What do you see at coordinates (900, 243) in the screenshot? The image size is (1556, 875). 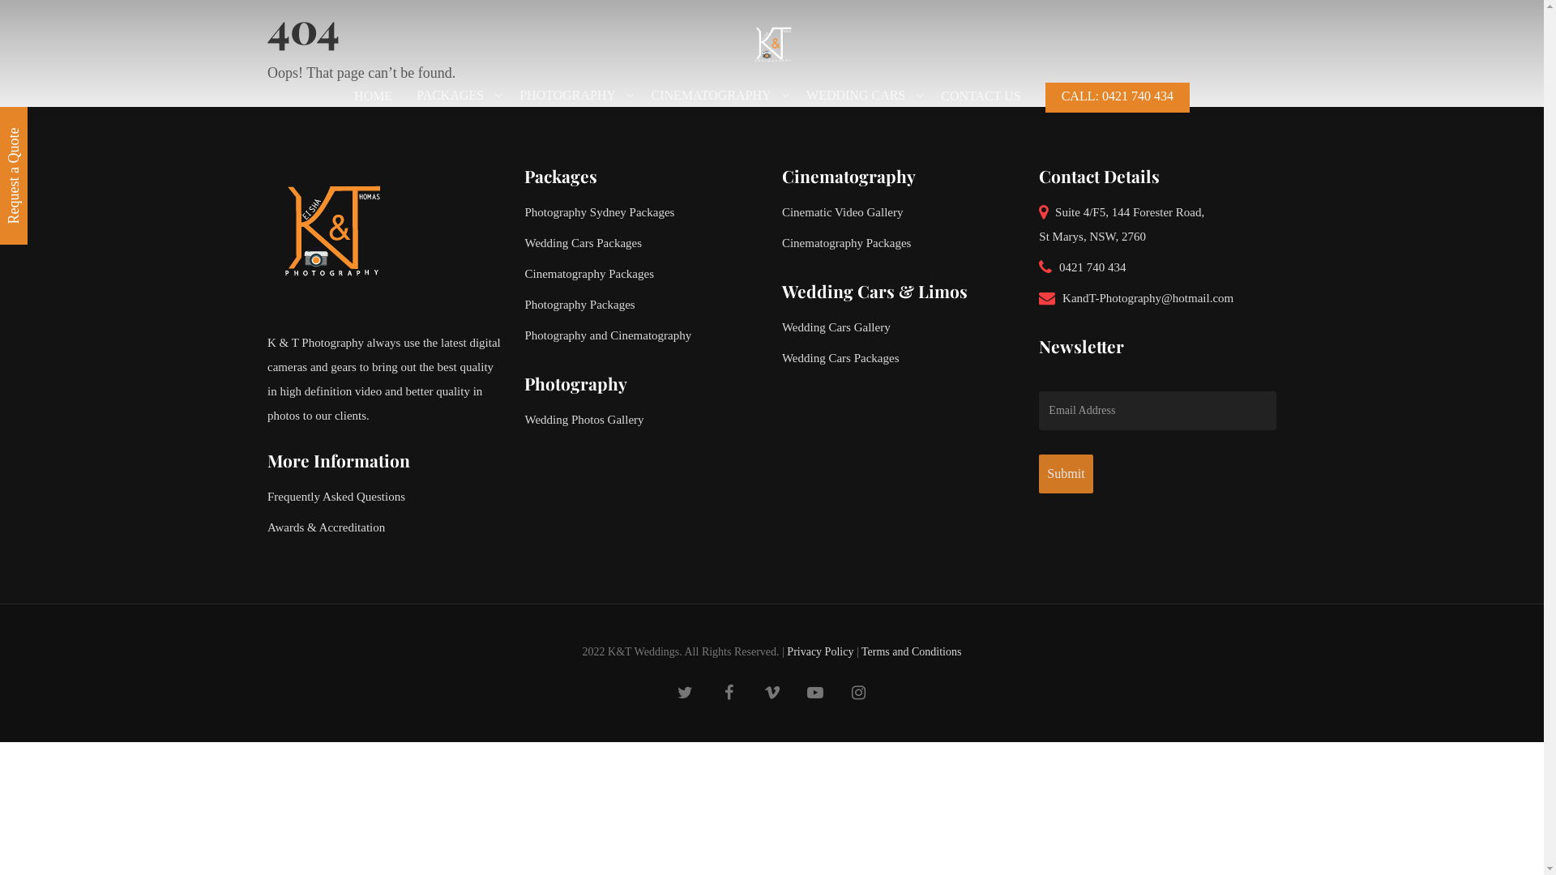 I see `Cinematography Packages` at bounding box center [900, 243].